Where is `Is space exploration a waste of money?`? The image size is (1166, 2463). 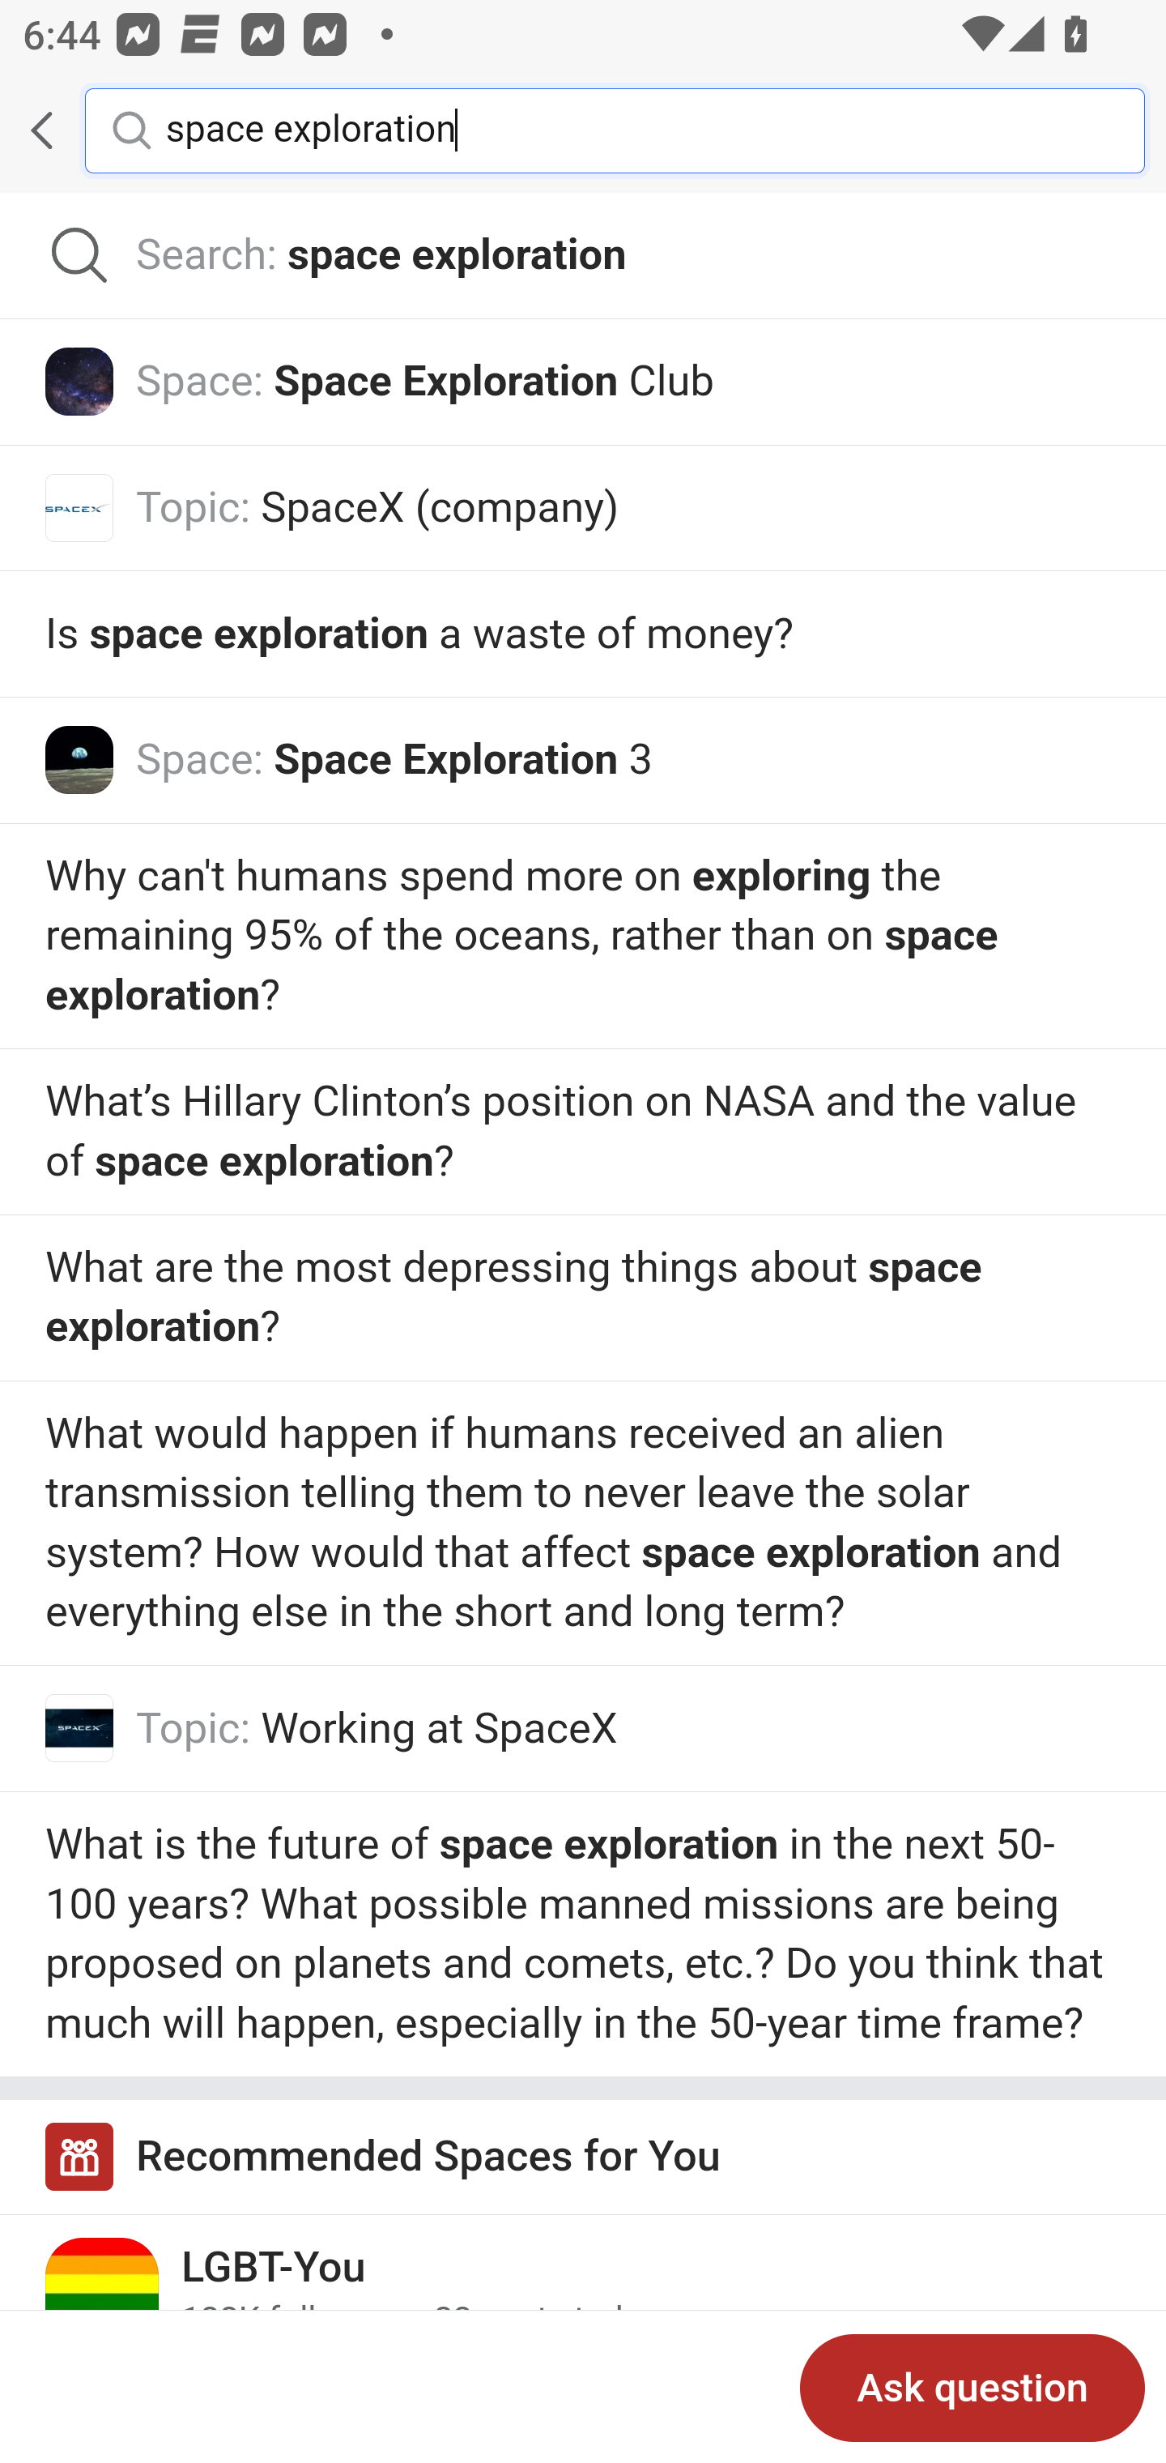 Is space exploration a waste of money? is located at coordinates (583, 634).